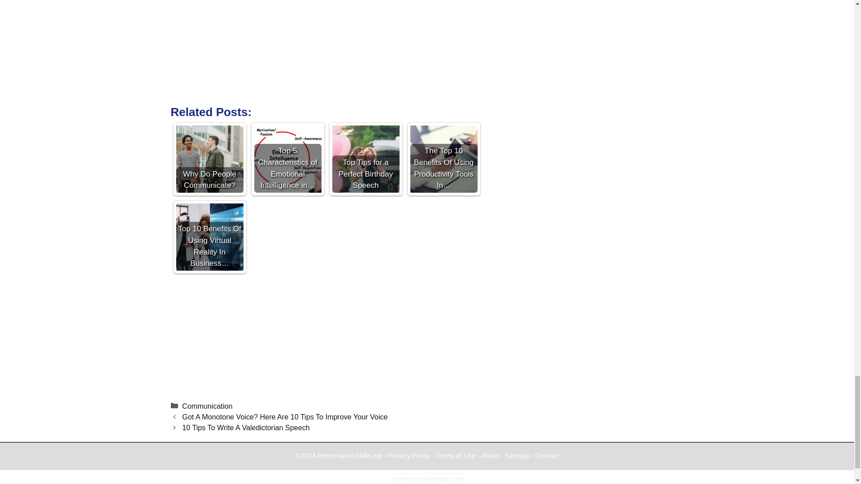 The image size is (861, 484). What do you see at coordinates (245, 428) in the screenshot?
I see `10 Tips To Write A Valedictorian Speech` at bounding box center [245, 428].